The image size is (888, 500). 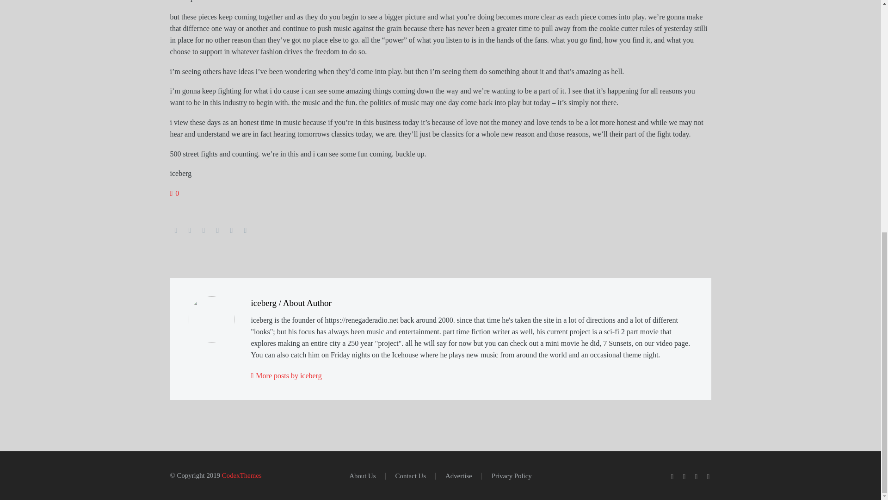 I want to click on Pinterest, so click(x=203, y=231).